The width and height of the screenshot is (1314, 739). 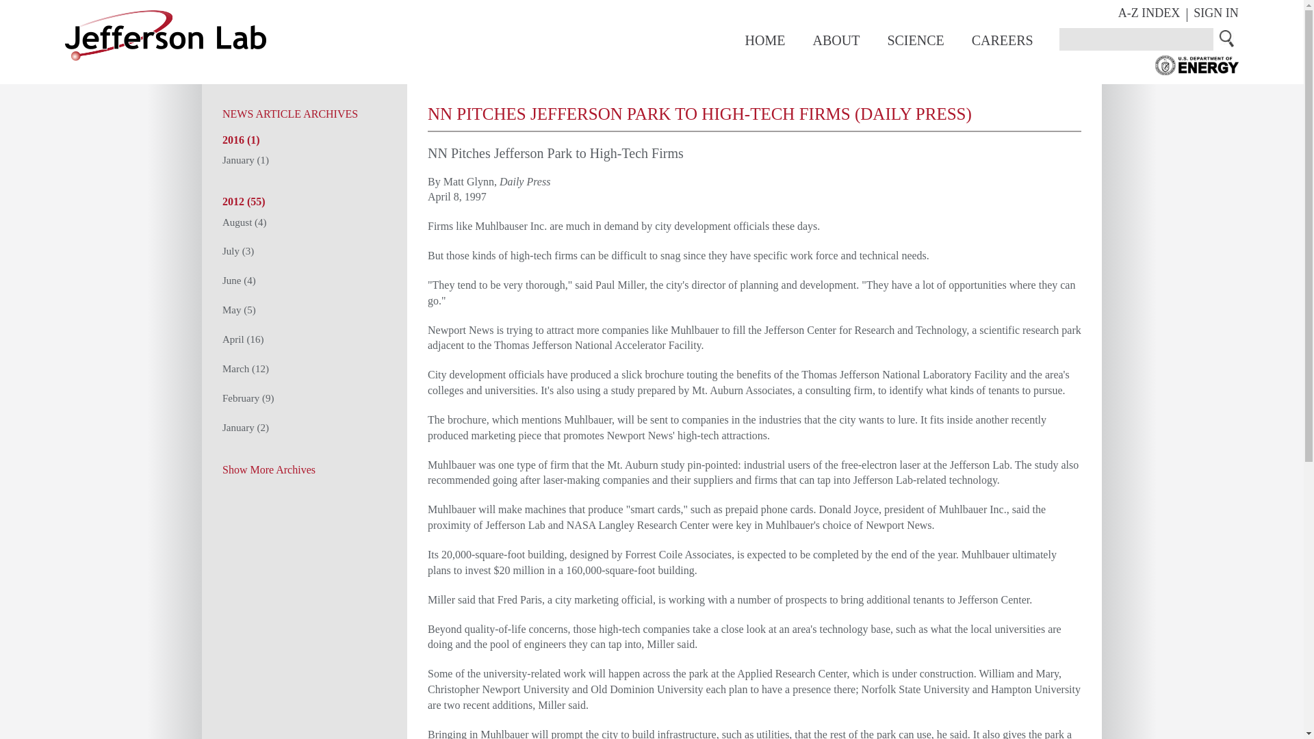 I want to click on A-Z INDEX, so click(x=1148, y=12).